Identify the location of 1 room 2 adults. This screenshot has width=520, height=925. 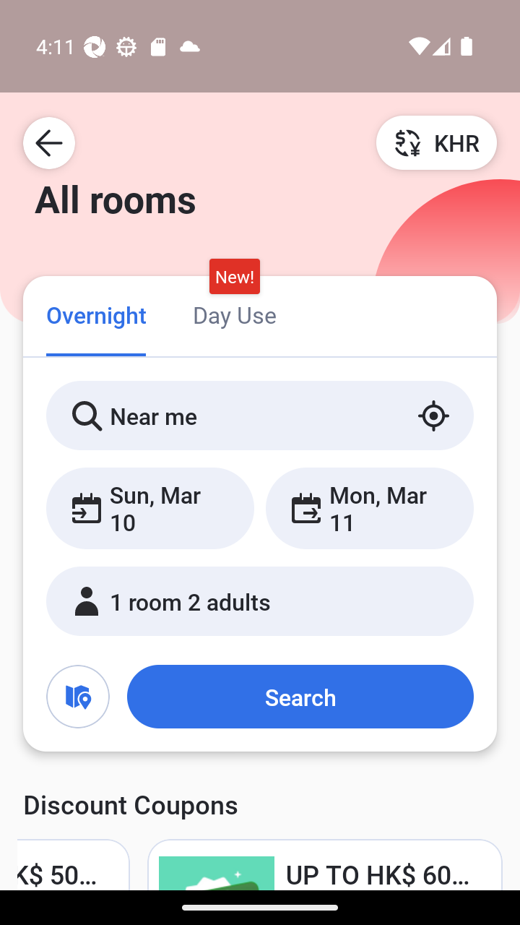
(260, 601).